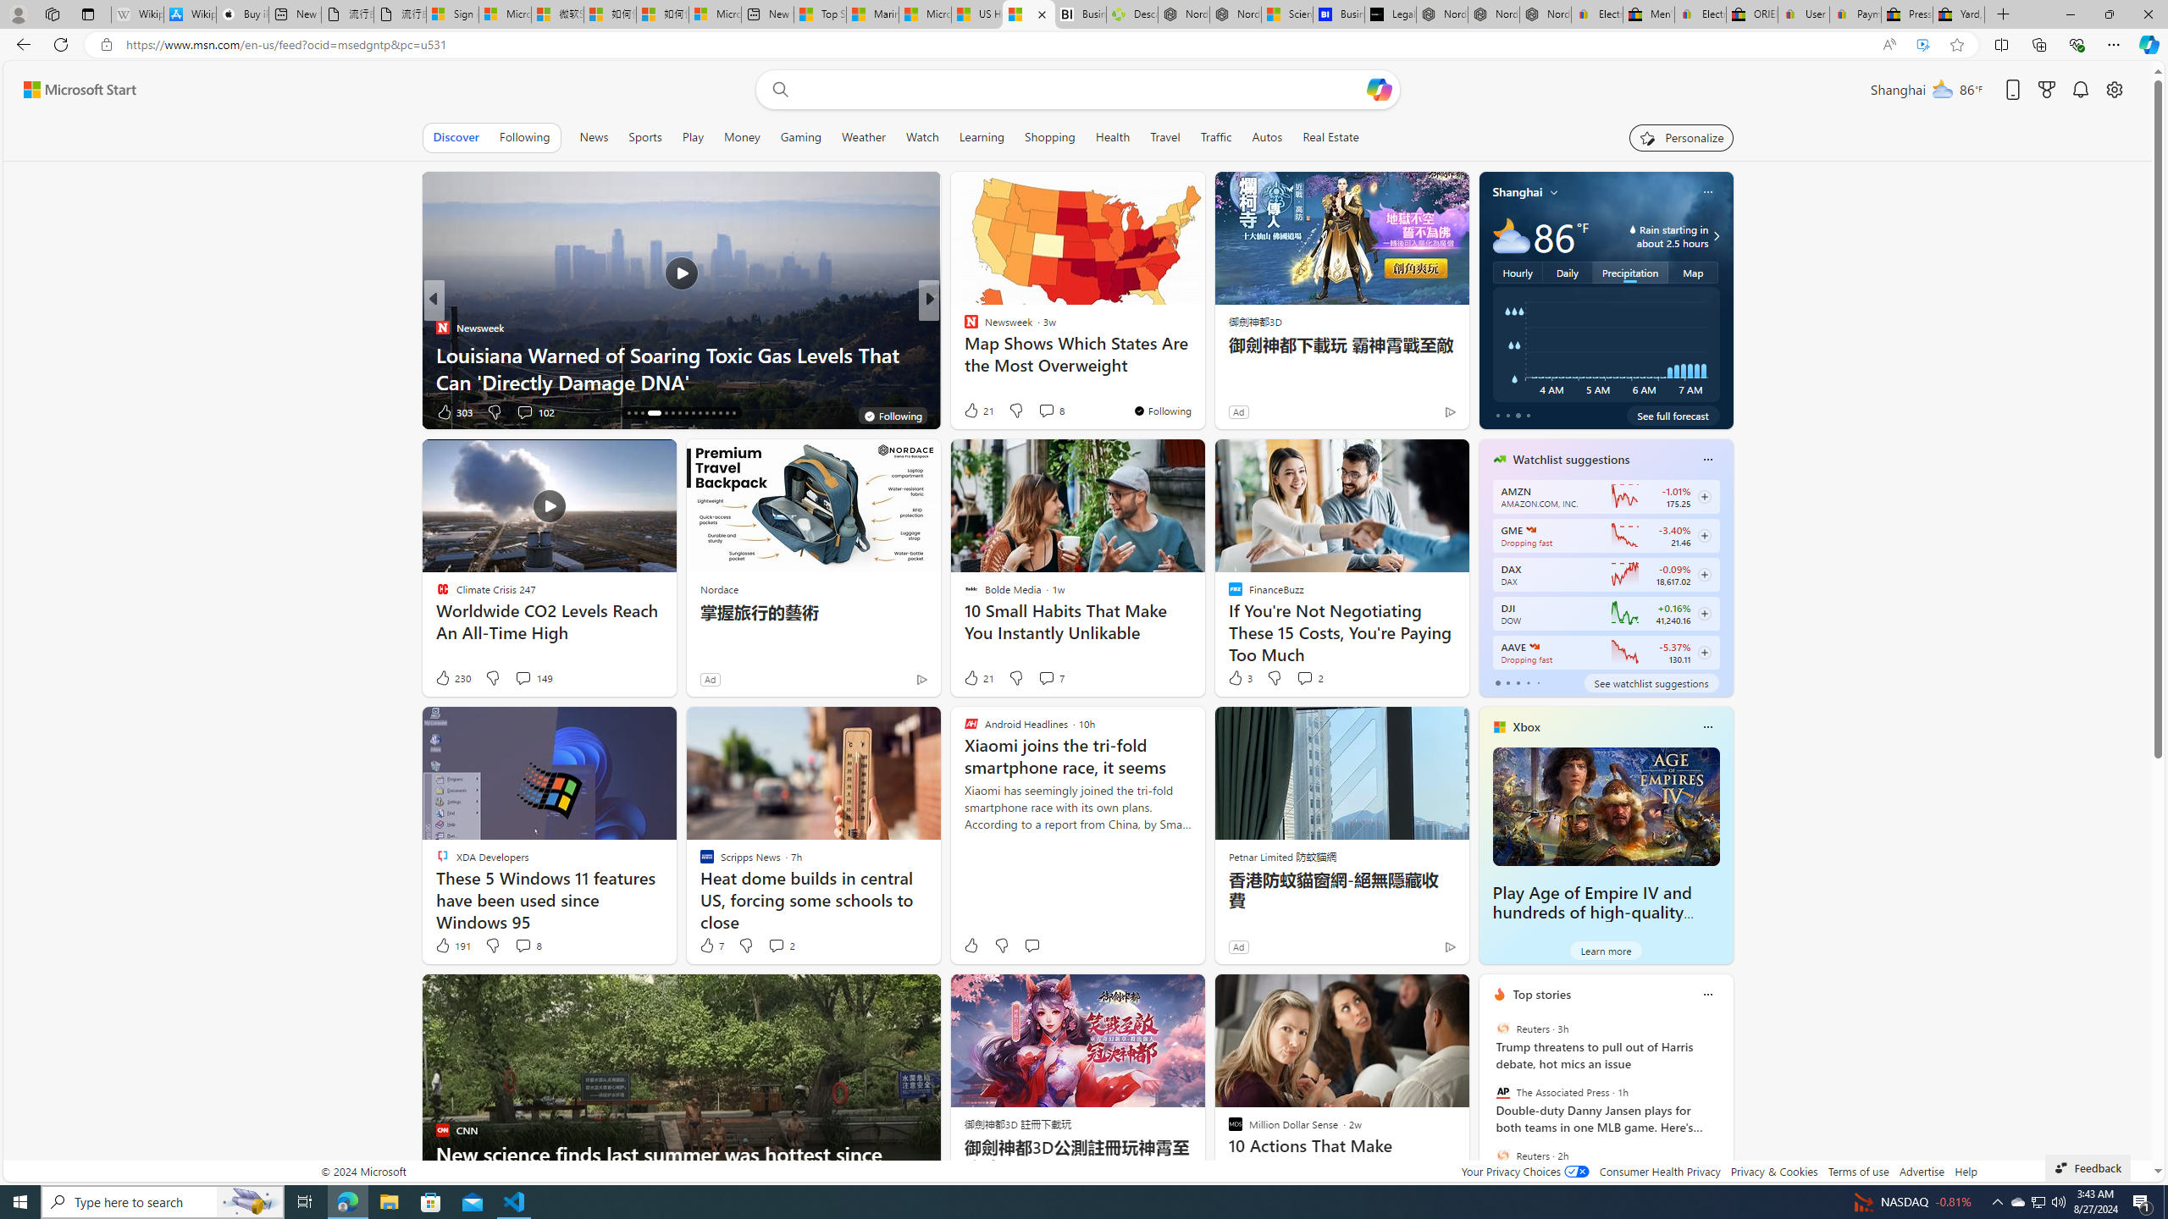 The width and height of the screenshot is (2168, 1219). I want to click on 10 Like, so click(972, 411).